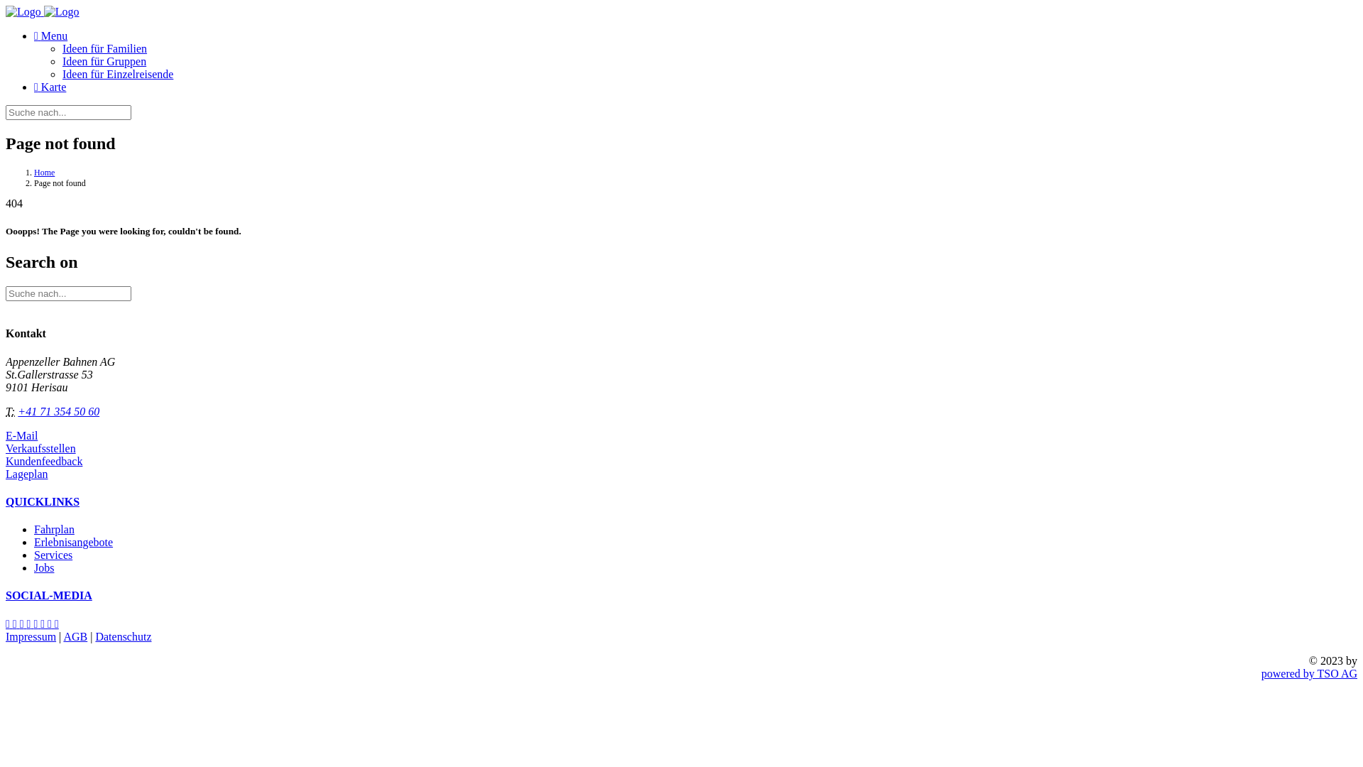 Image resolution: width=1363 pixels, height=767 pixels. What do you see at coordinates (54, 530) in the screenshot?
I see `Fahrplan` at bounding box center [54, 530].